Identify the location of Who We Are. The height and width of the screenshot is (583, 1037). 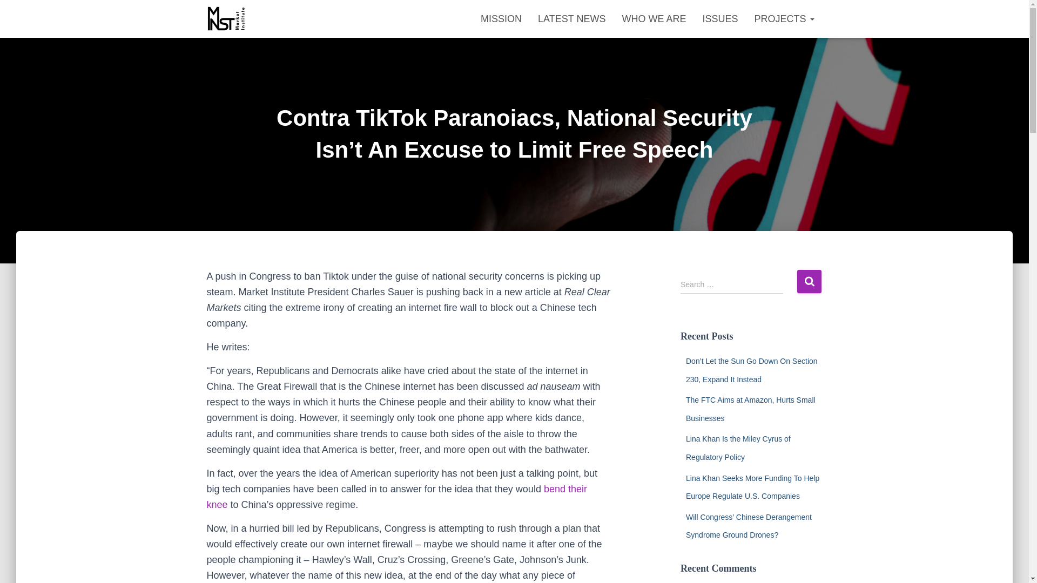
(654, 18).